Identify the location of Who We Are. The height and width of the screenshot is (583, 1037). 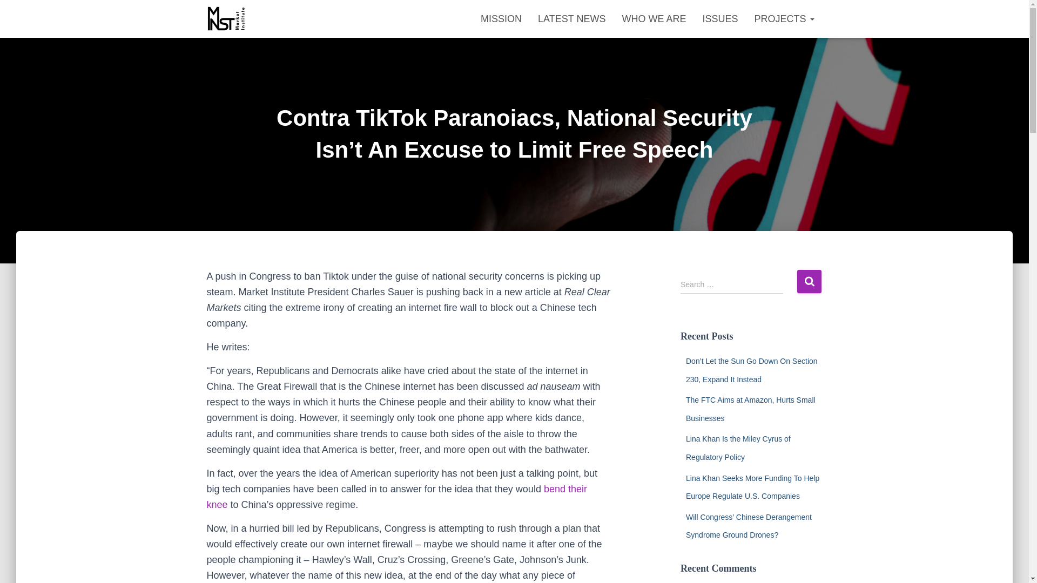
(654, 18).